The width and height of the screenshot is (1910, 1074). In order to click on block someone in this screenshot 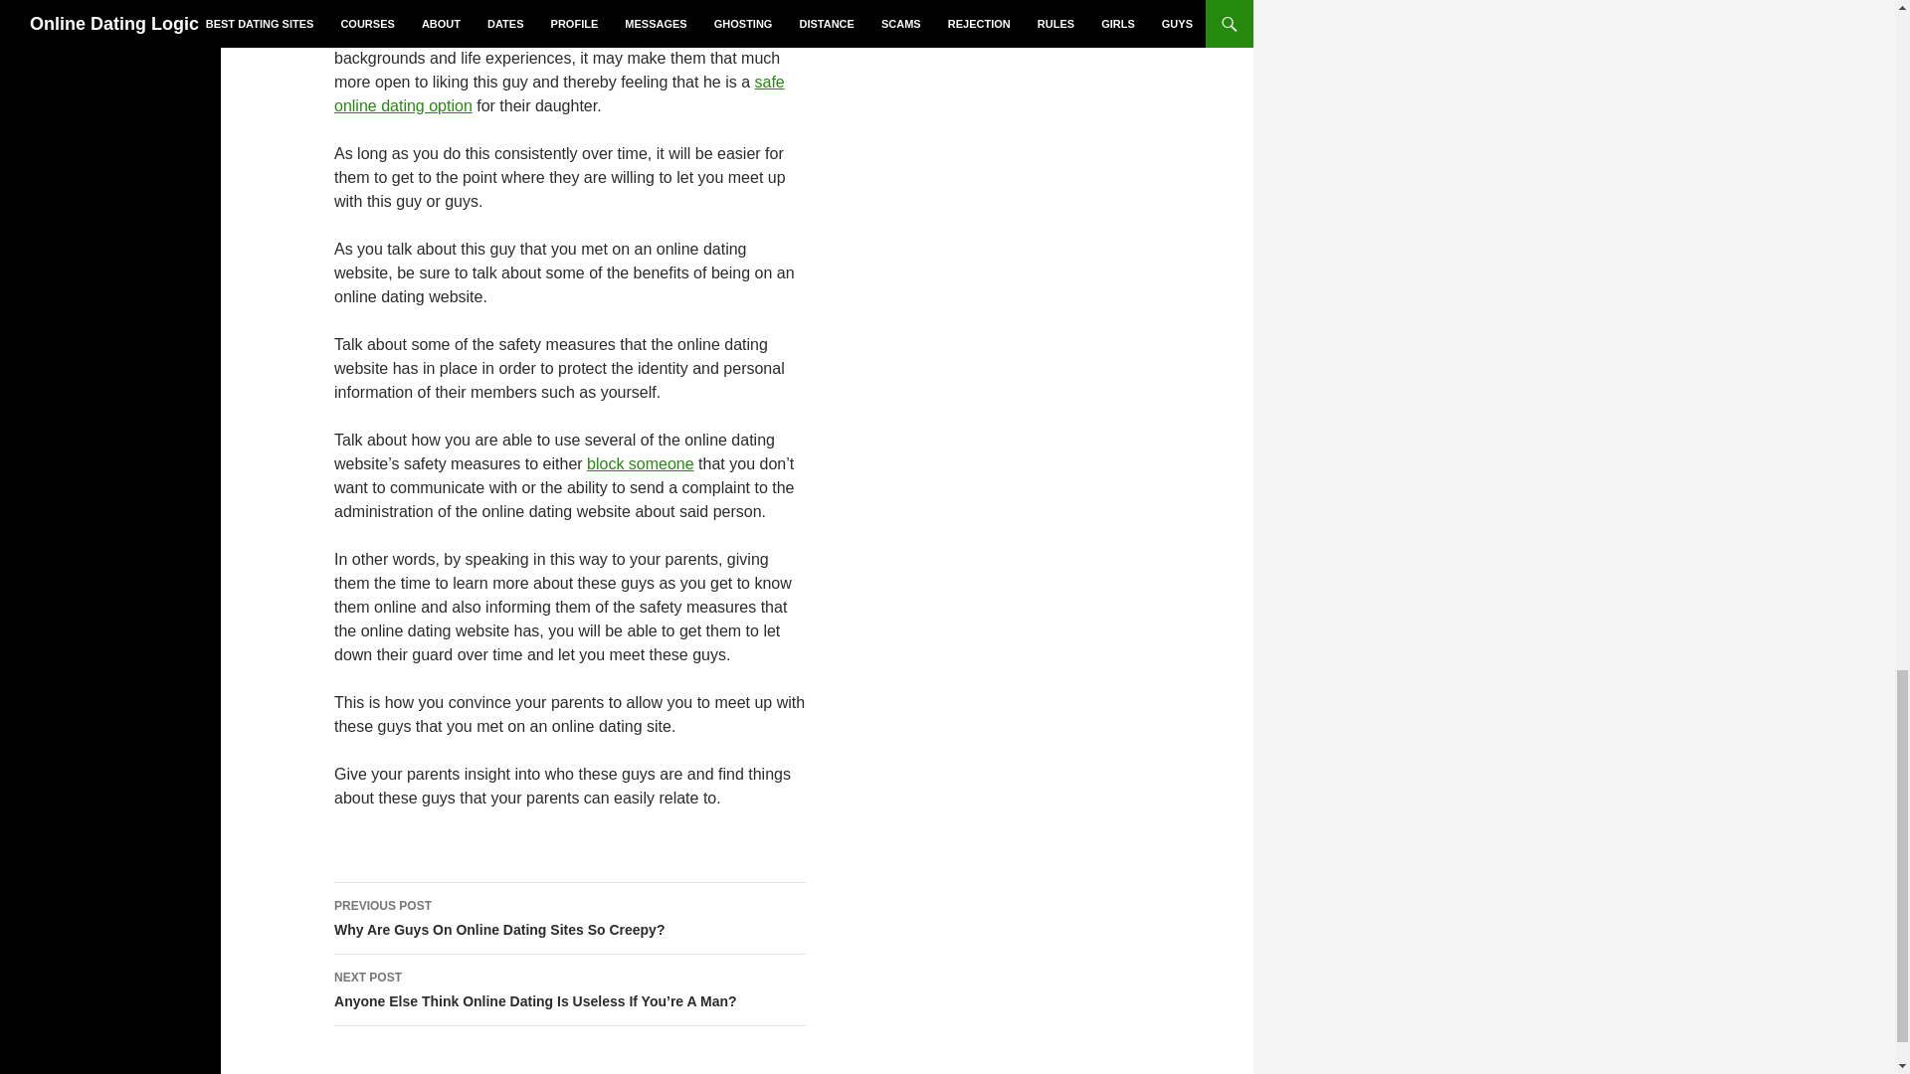, I will do `click(559, 93)`.